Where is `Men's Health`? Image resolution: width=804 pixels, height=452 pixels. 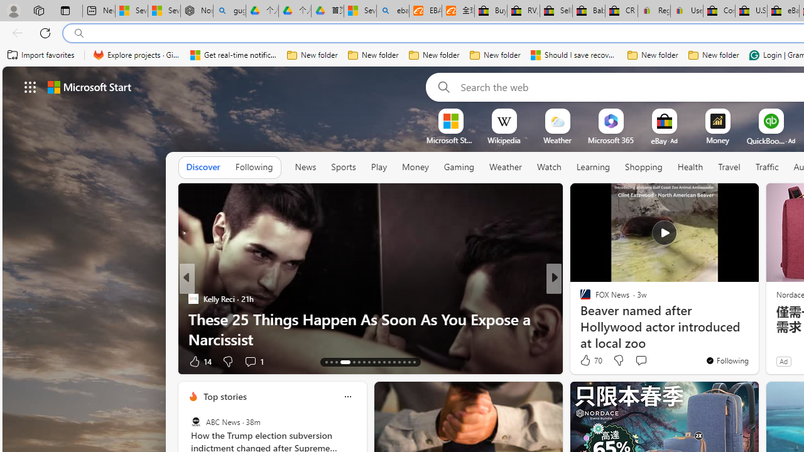 Men's Health is located at coordinates (580, 299).